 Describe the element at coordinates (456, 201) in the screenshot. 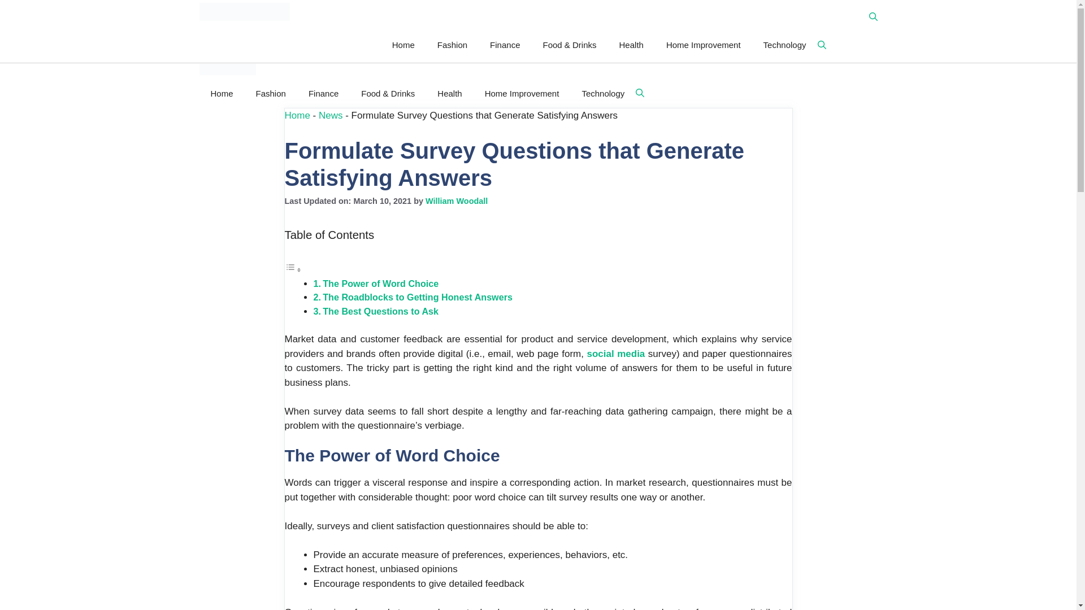

I see `View all posts by William Woodall` at that location.